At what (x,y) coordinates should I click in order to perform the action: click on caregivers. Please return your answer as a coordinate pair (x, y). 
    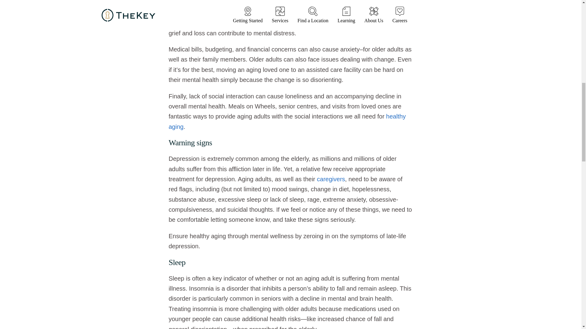
    Looking at the image, I should click on (331, 179).